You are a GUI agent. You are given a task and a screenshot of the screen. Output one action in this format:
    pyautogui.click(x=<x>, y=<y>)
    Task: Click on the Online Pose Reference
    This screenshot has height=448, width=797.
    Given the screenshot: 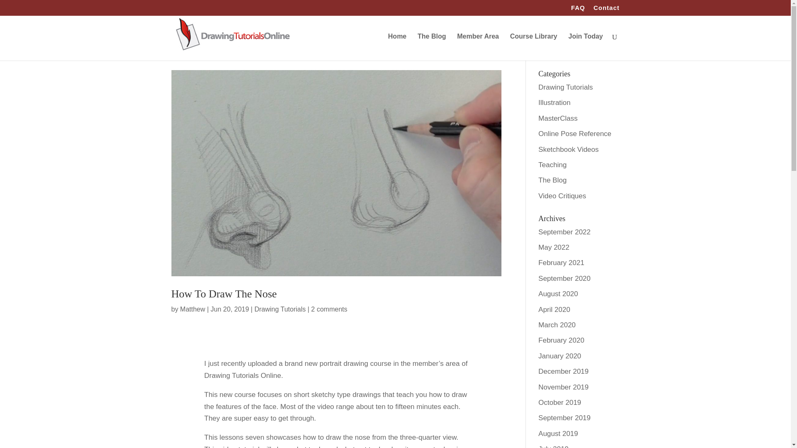 What is the action you would take?
    pyautogui.click(x=575, y=134)
    